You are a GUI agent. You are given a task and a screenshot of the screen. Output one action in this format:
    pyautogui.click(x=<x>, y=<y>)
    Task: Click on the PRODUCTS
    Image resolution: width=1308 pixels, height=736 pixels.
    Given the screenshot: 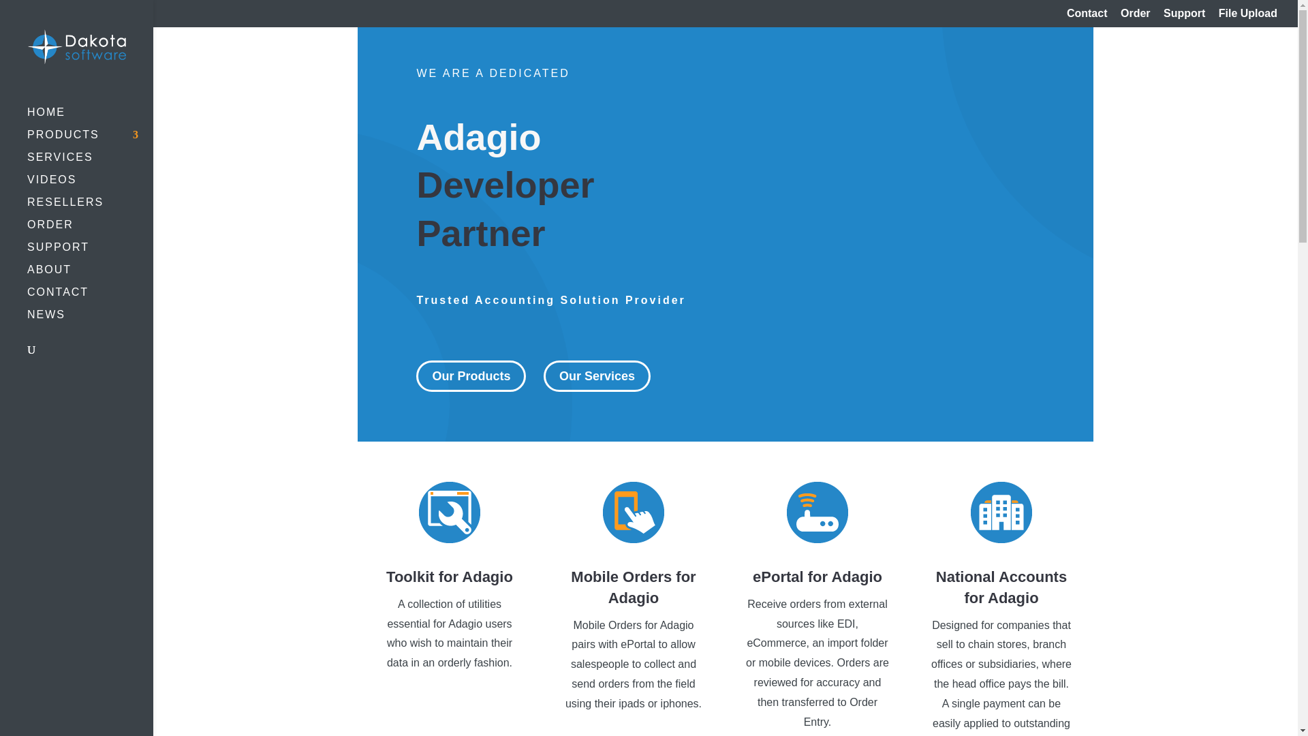 What is the action you would take?
    pyautogui.click(x=90, y=141)
    